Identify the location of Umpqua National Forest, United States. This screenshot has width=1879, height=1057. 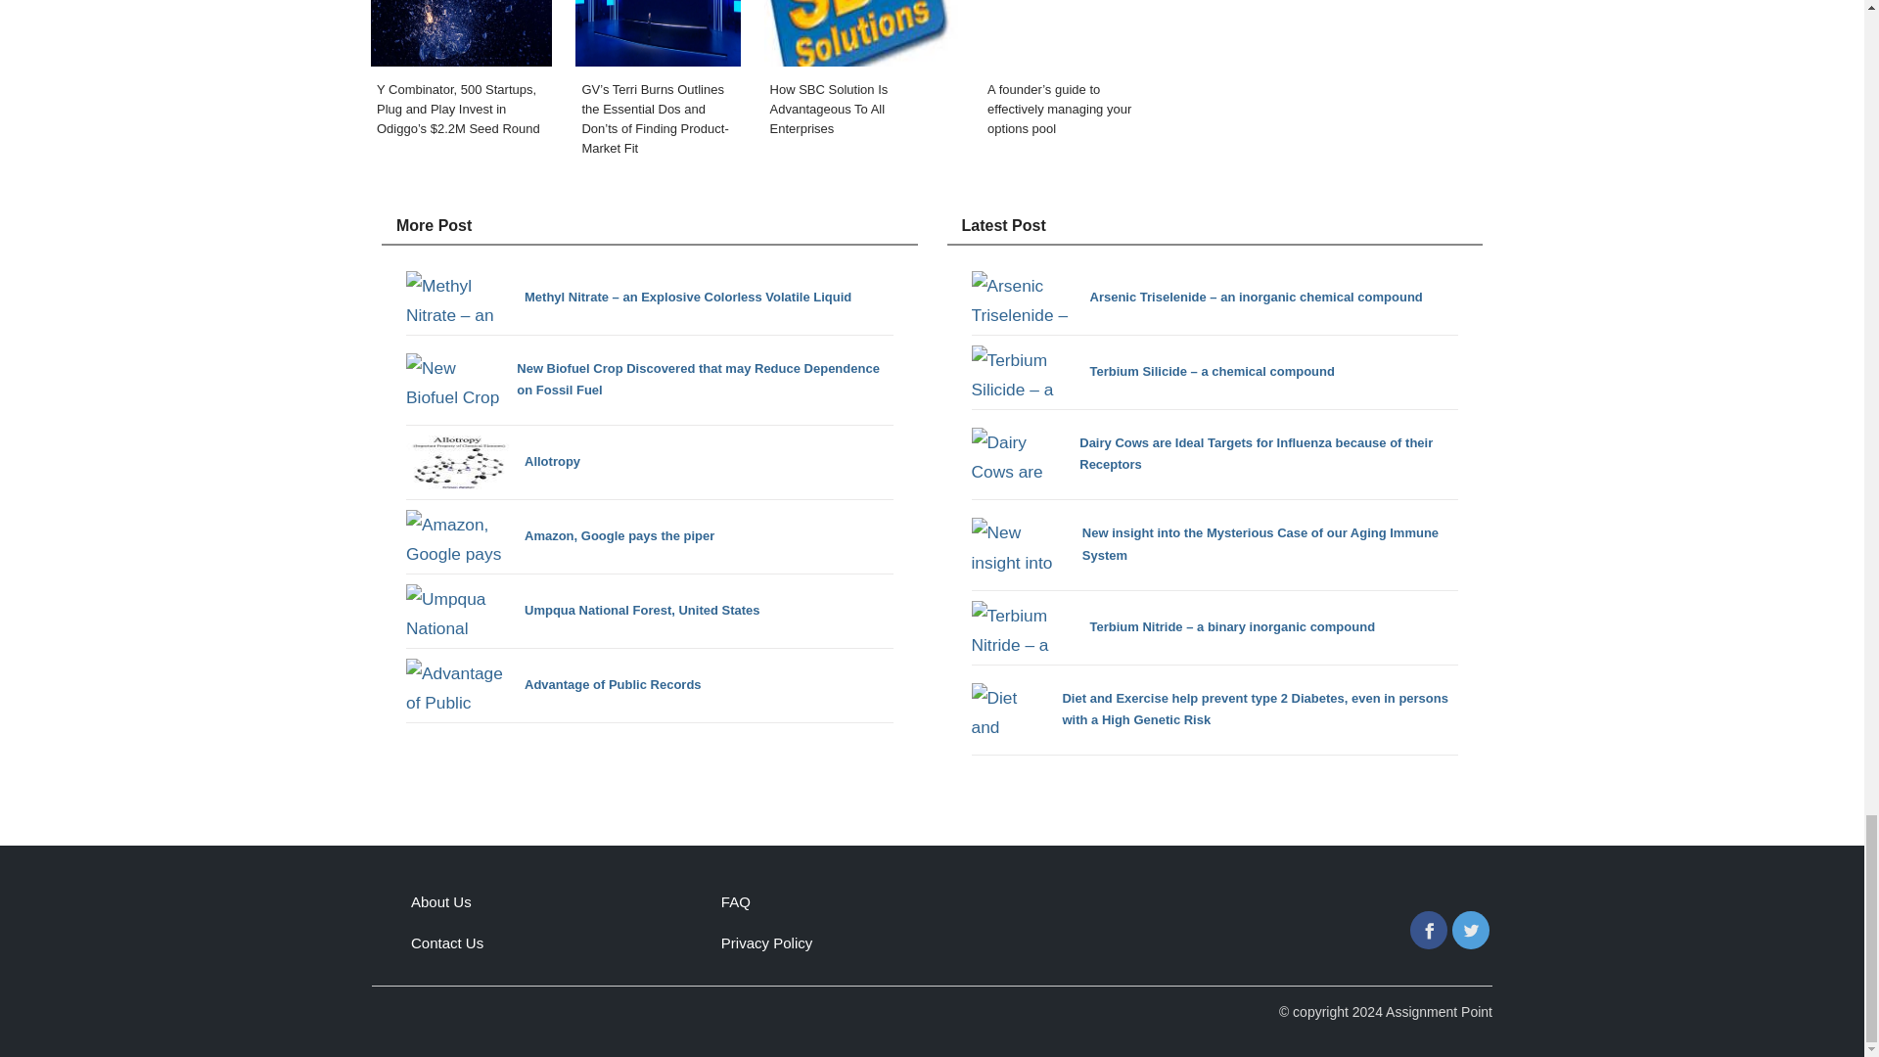
(583, 611).